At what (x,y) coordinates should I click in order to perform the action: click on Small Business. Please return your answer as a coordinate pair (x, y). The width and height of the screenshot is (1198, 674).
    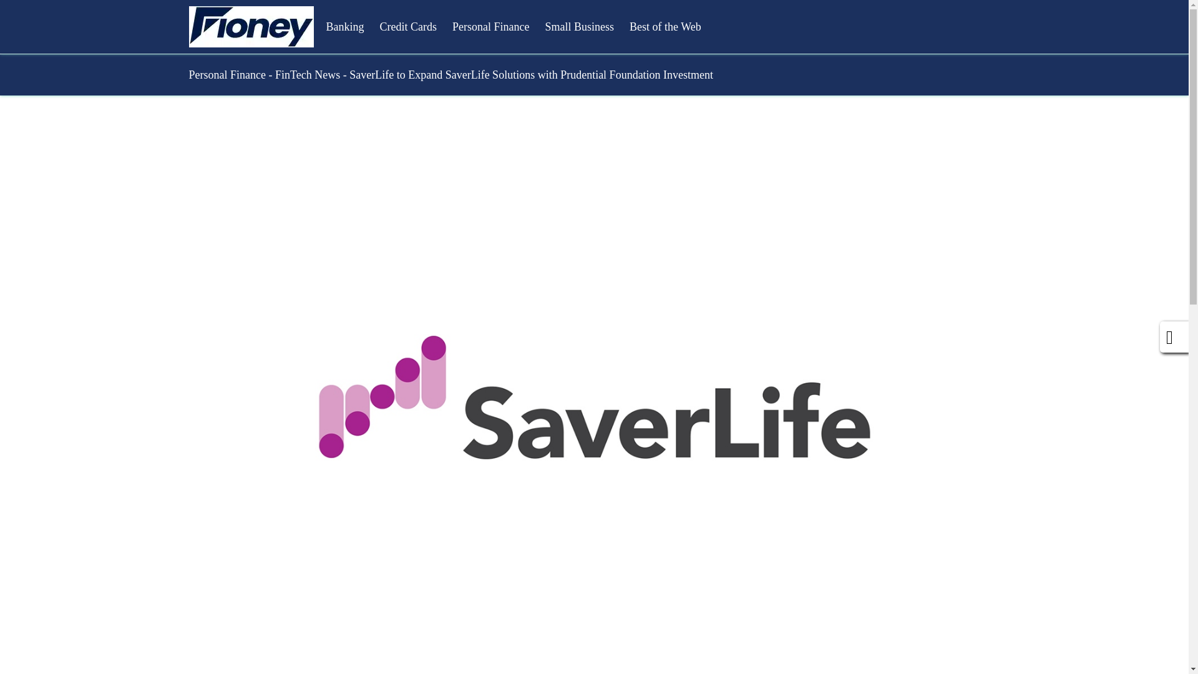
    Looking at the image, I should click on (579, 26).